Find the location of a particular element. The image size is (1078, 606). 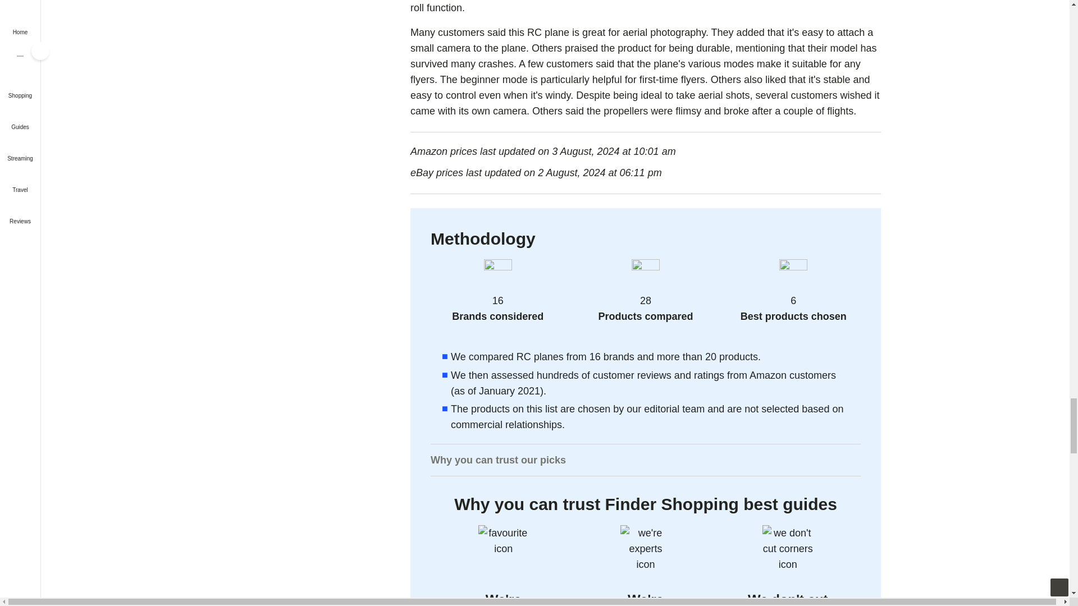

Image: Finder is located at coordinates (787, 550).